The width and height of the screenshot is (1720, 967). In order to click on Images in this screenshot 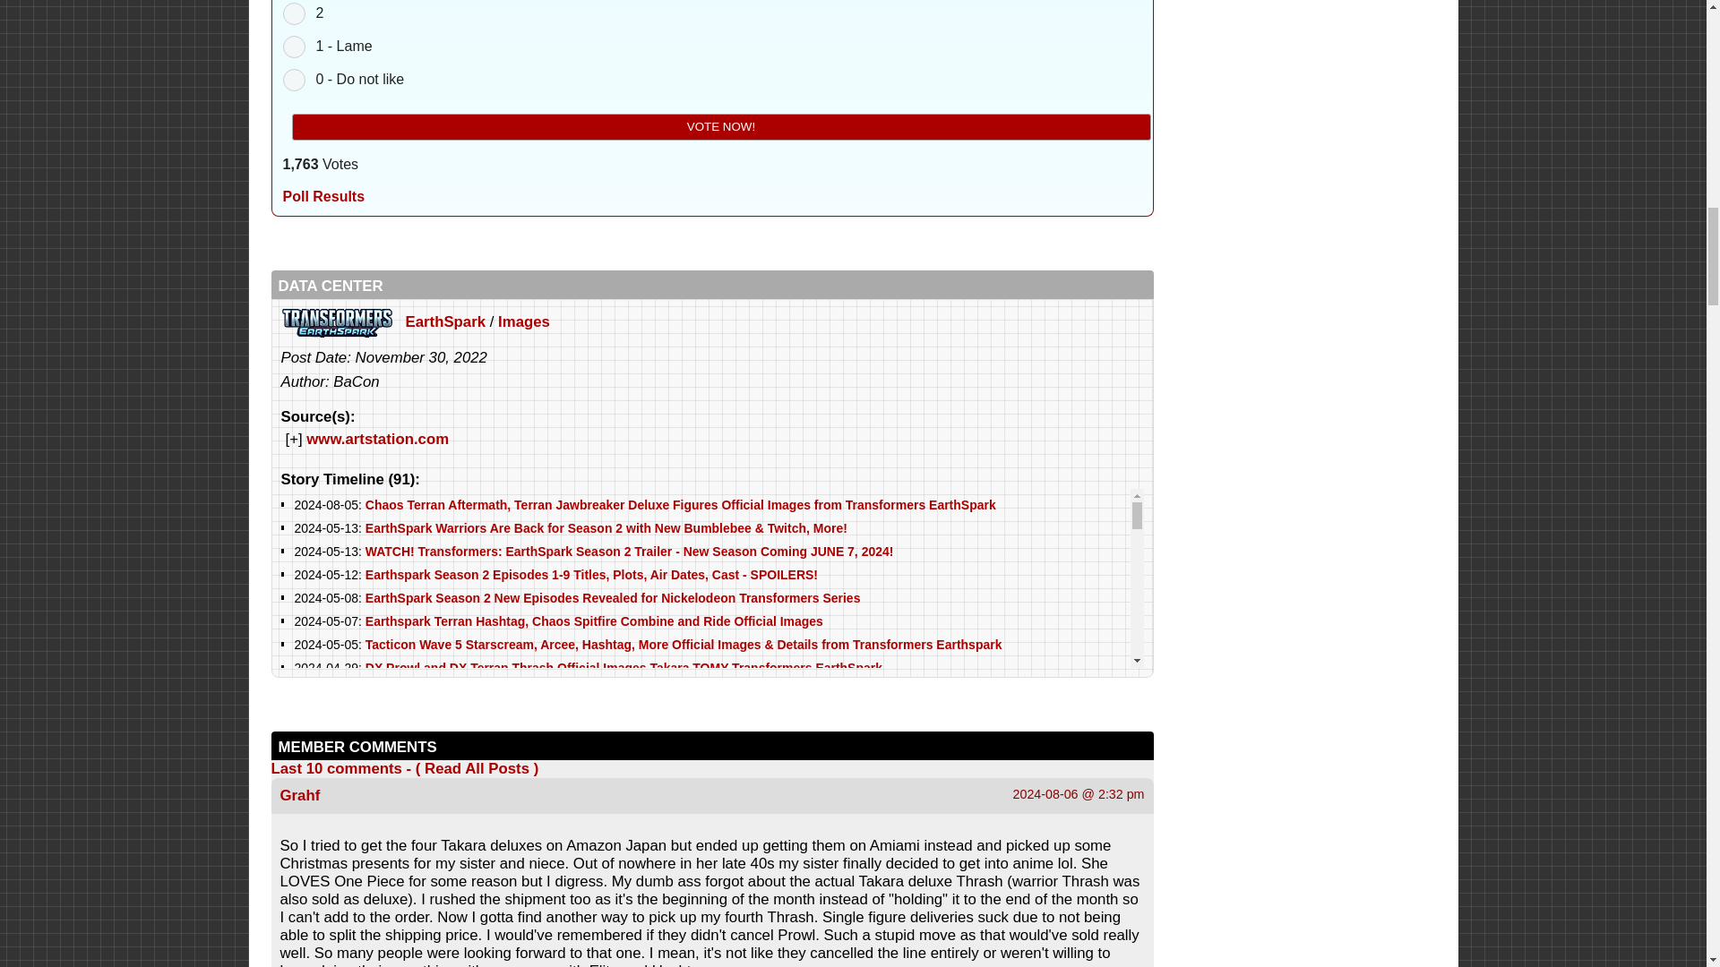, I will do `click(524, 321)`.